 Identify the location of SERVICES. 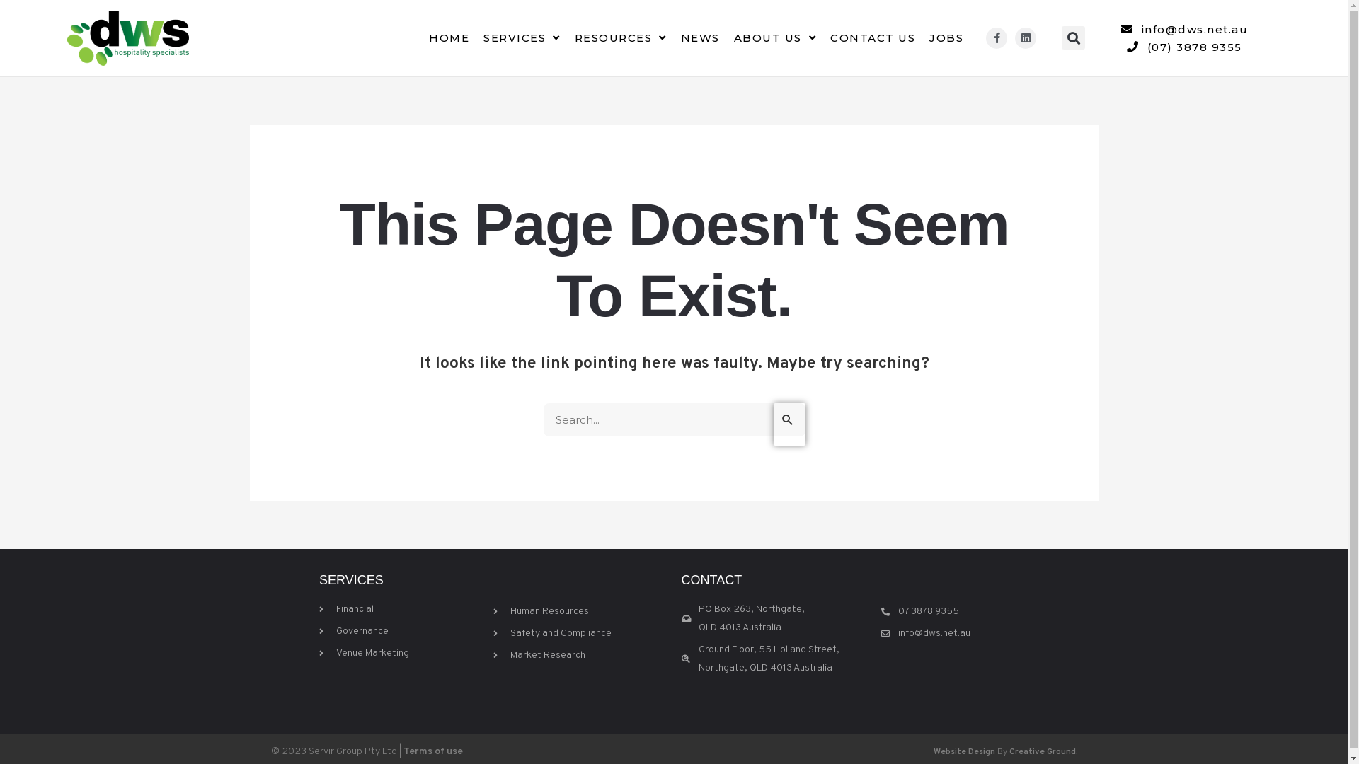
(522, 38).